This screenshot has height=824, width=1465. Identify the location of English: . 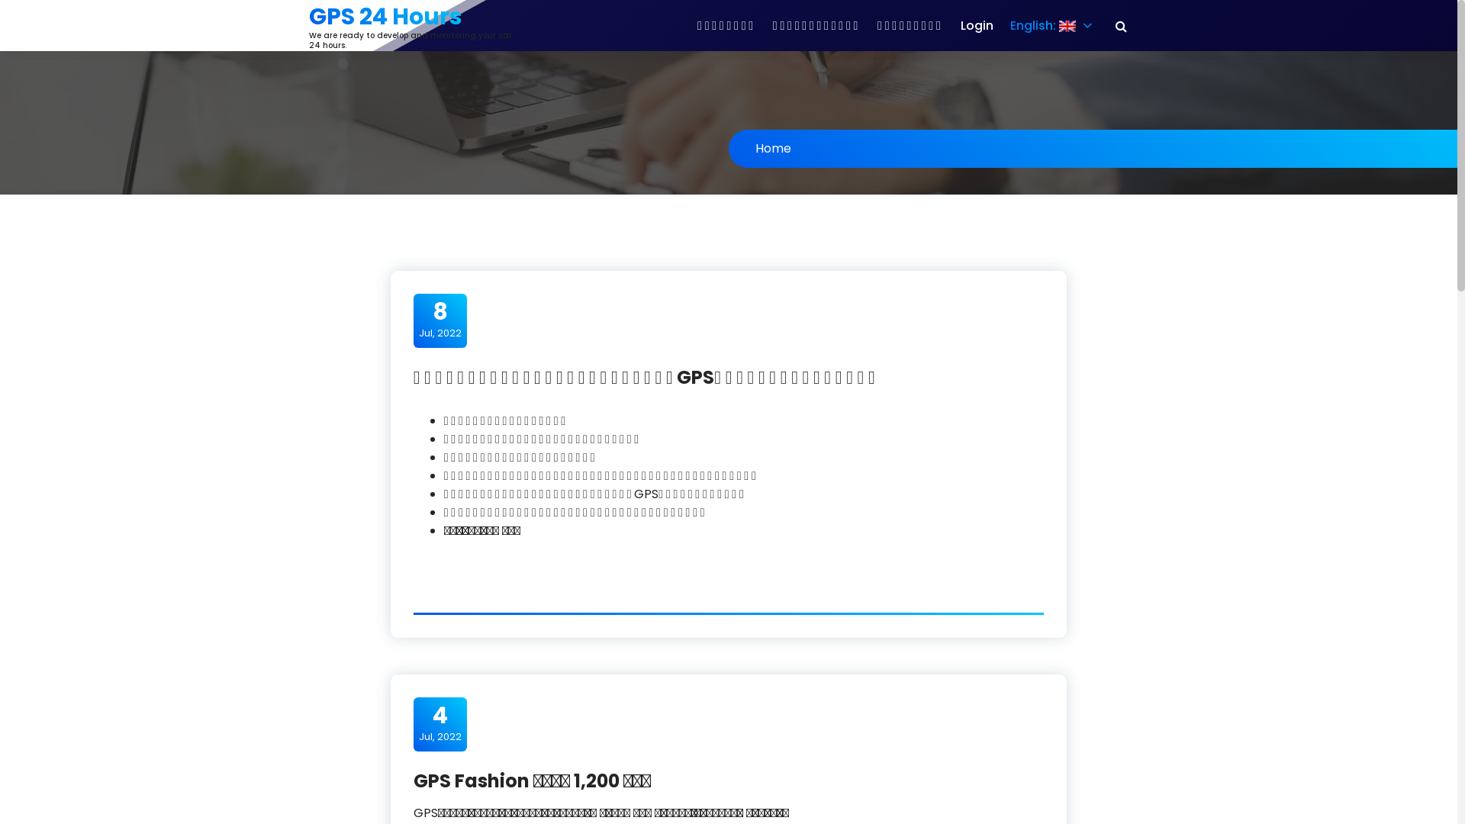
(1048, 26).